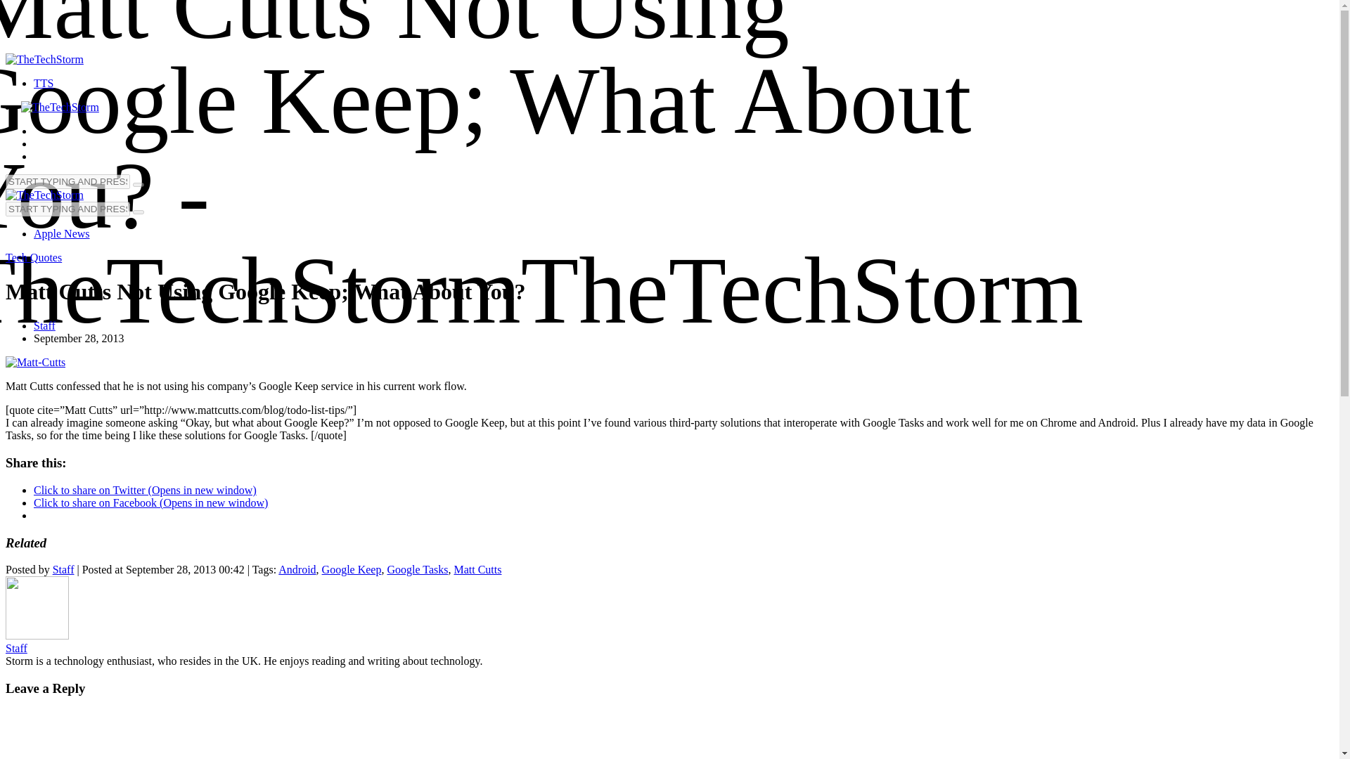 Image resolution: width=1350 pixels, height=759 pixels. Describe the element at coordinates (34, 257) in the screenshot. I see `Tech Quotes` at that location.